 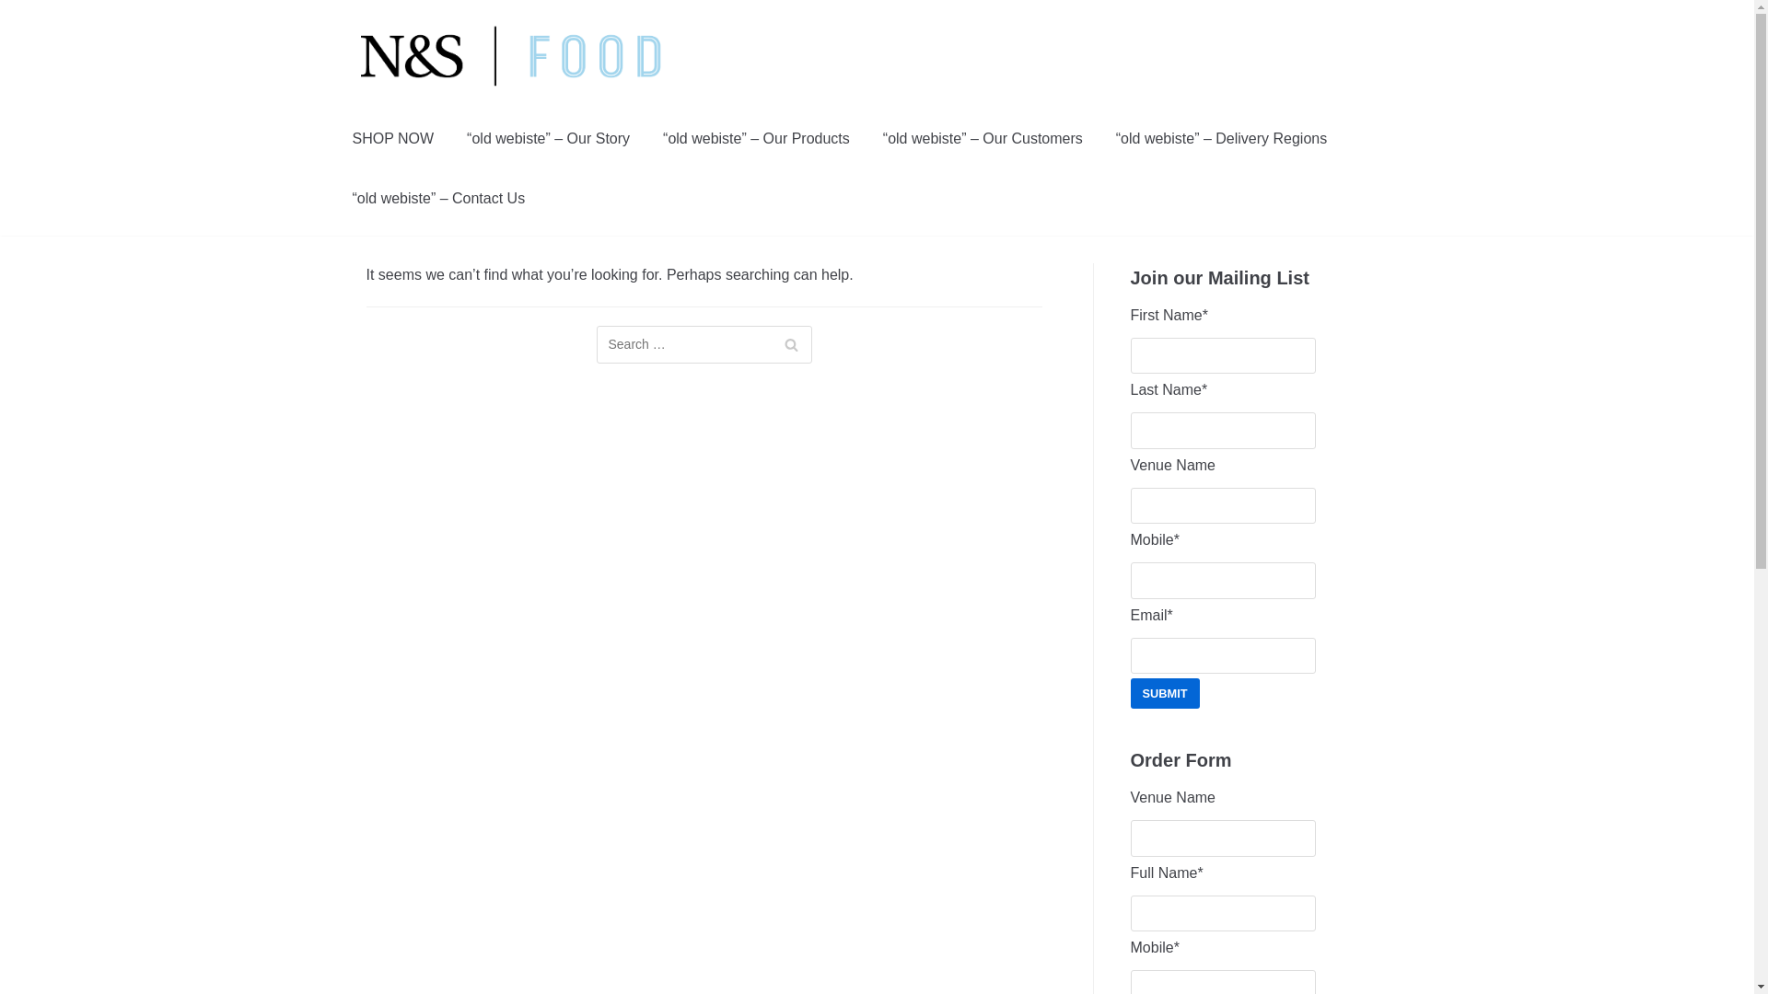 What do you see at coordinates (392, 138) in the screenshot?
I see `SHOP NOW` at bounding box center [392, 138].